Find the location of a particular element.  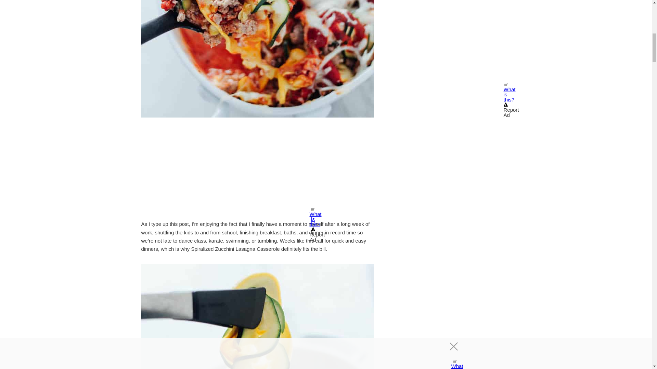

3rd party ad content is located at coordinates (257, 170).